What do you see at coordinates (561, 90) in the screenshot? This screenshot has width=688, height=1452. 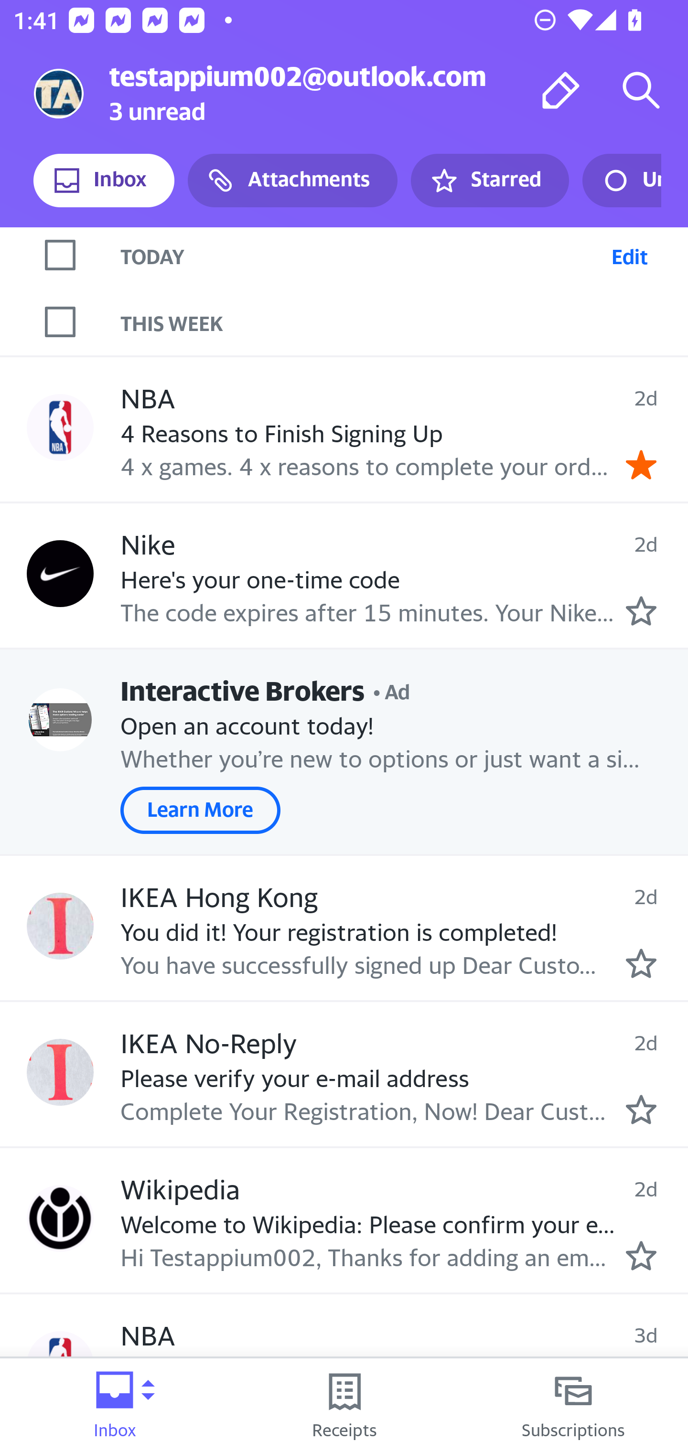 I see `Compose` at bounding box center [561, 90].